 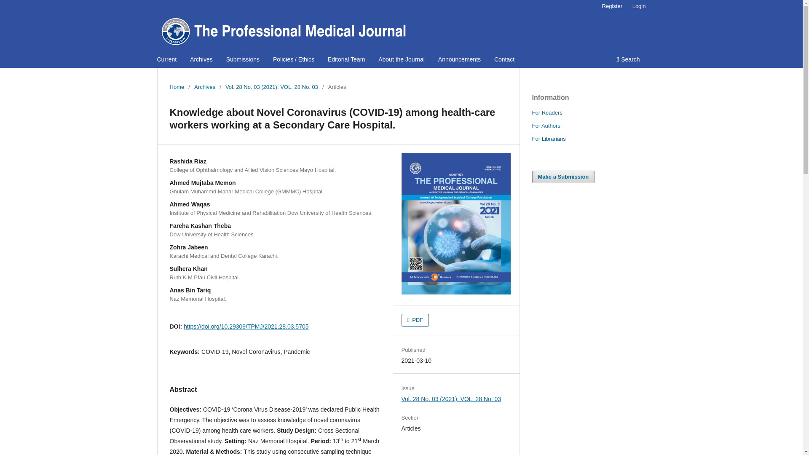 I want to click on Login, so click(x=639, y=6).